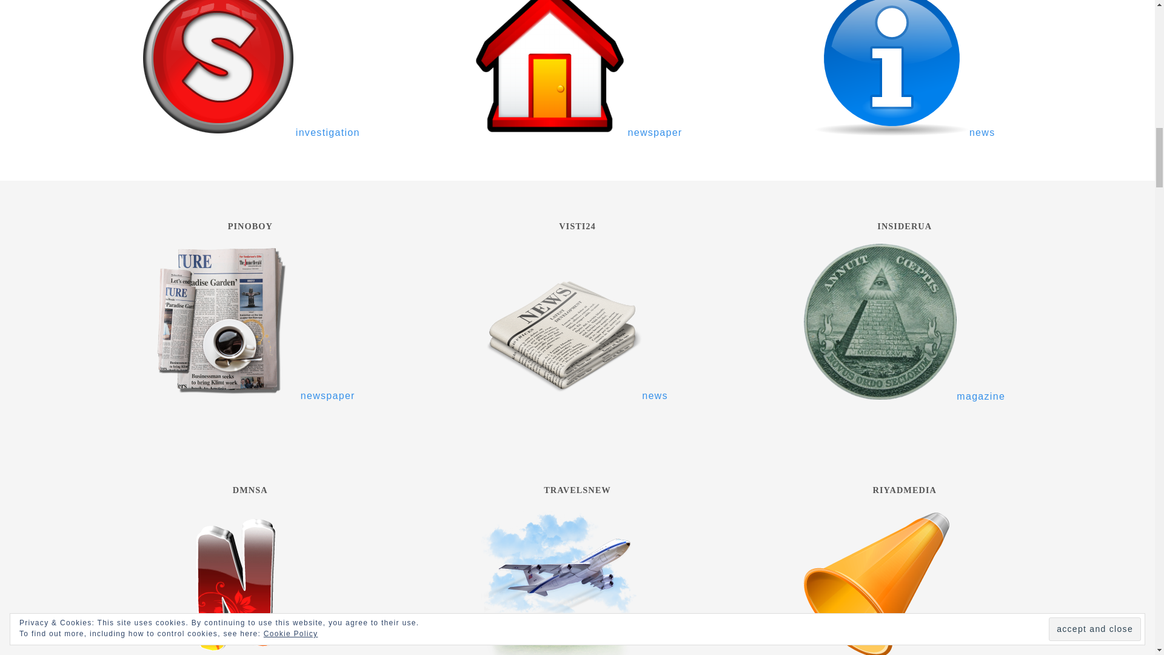 Image resolution: width=1164 pixels, height=655 pixels. What do you see at coordinates (905, 396) in the screenshot?
I see `magazine` at bounding box center [905, 396].